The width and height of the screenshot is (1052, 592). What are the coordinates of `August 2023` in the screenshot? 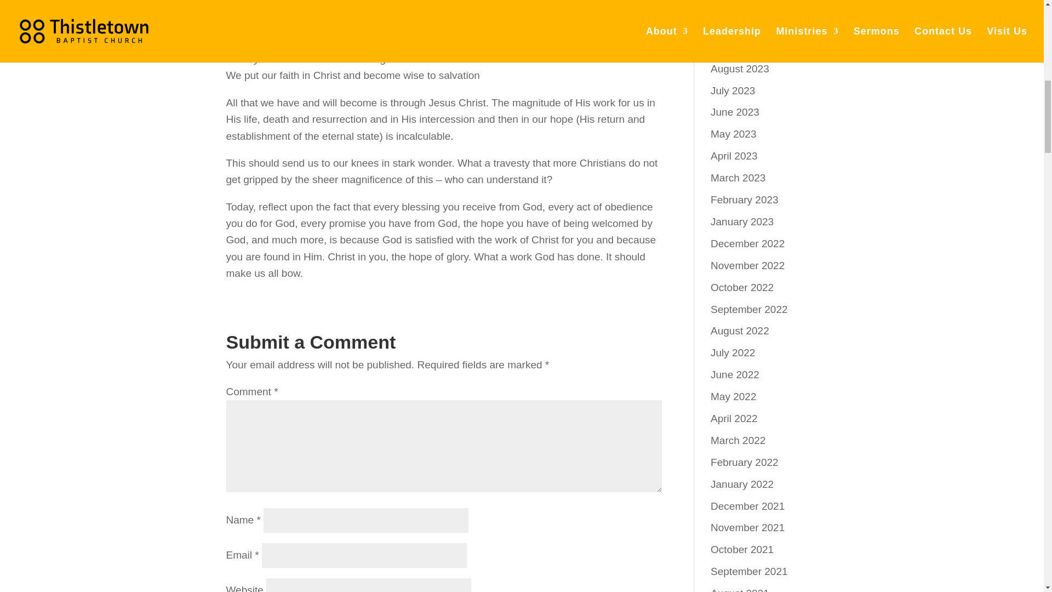 It's located at (740, 69).